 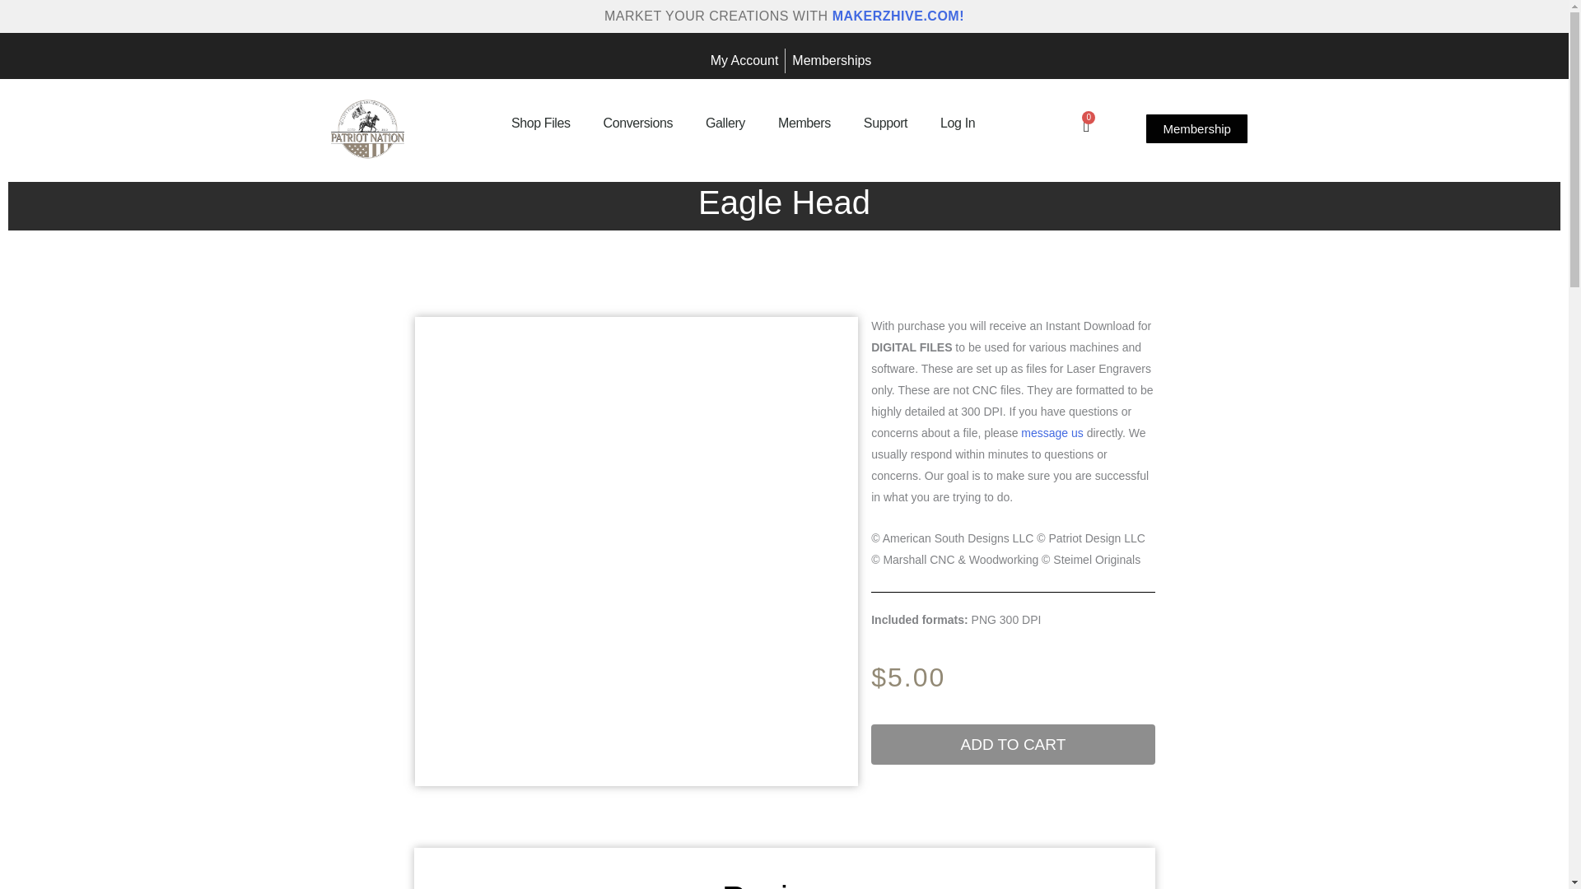 I want to click on Memberships, so click(x=831, y=61).